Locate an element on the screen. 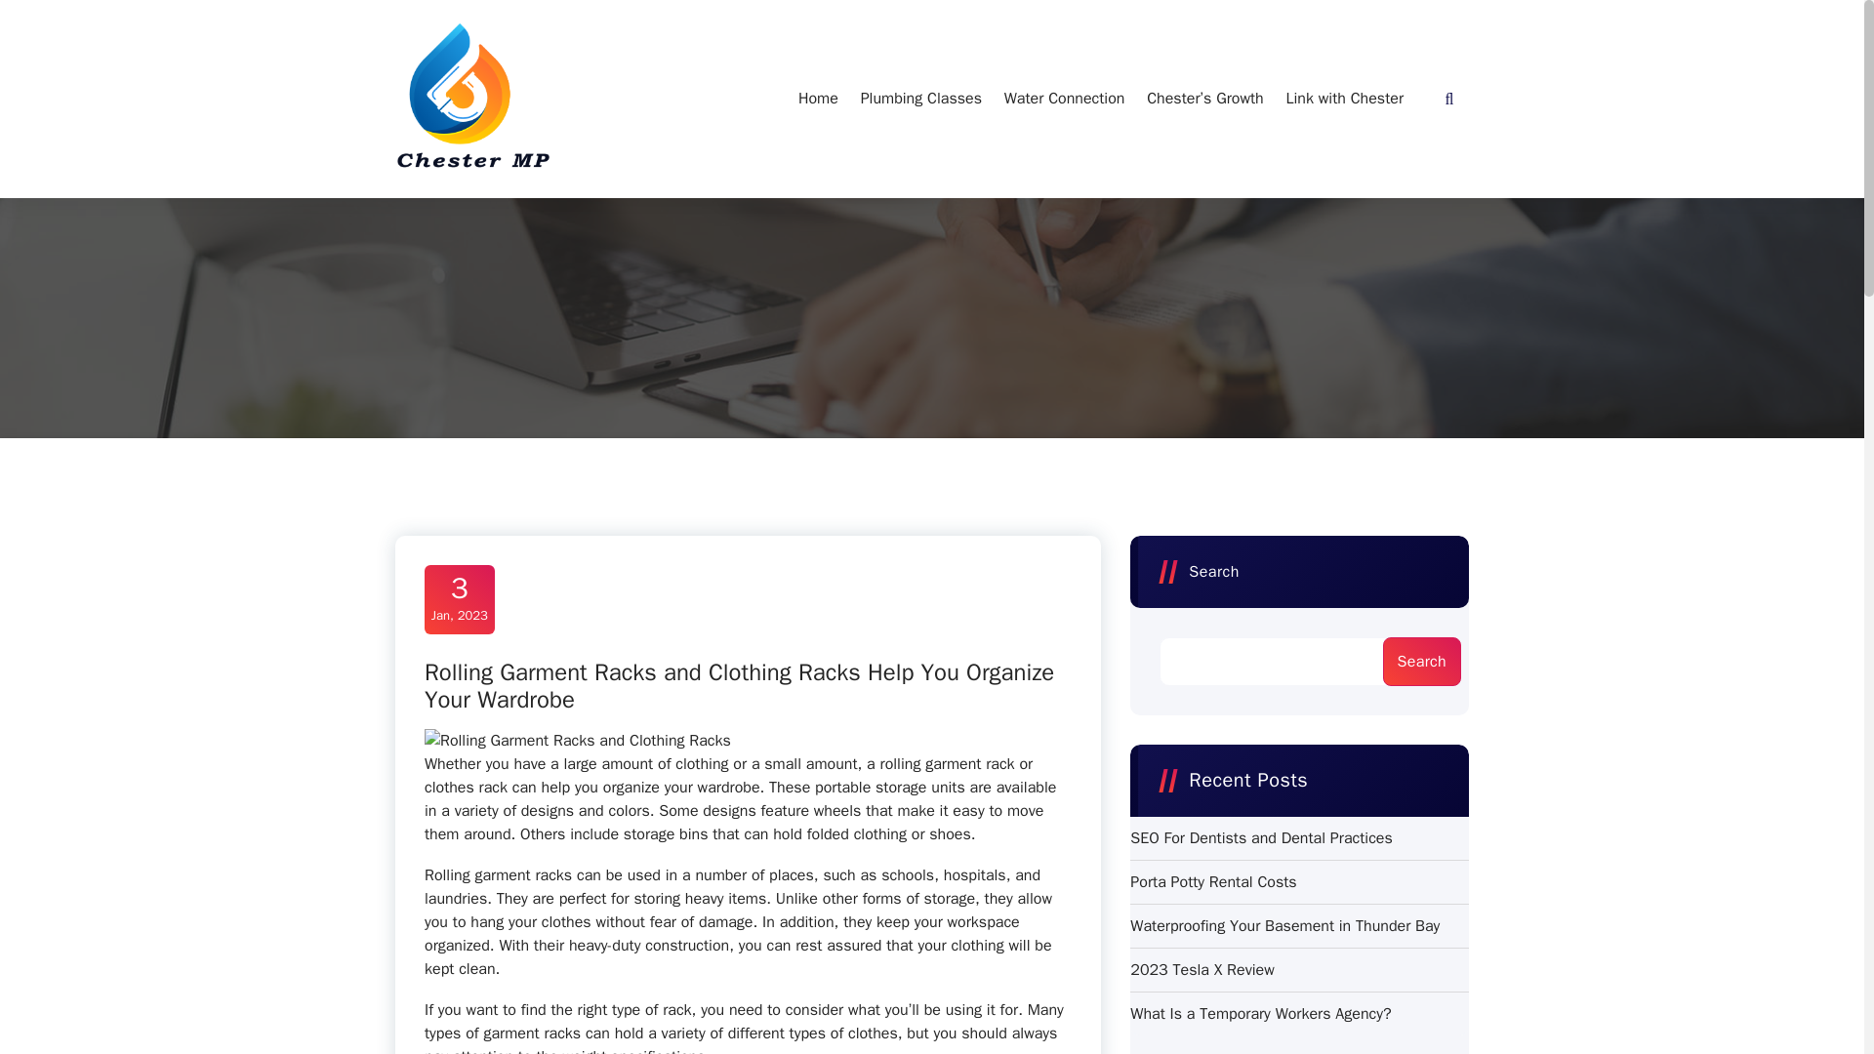 The image size is (1874, 1054). Link with Chester is located at coordinates (1344, 98).